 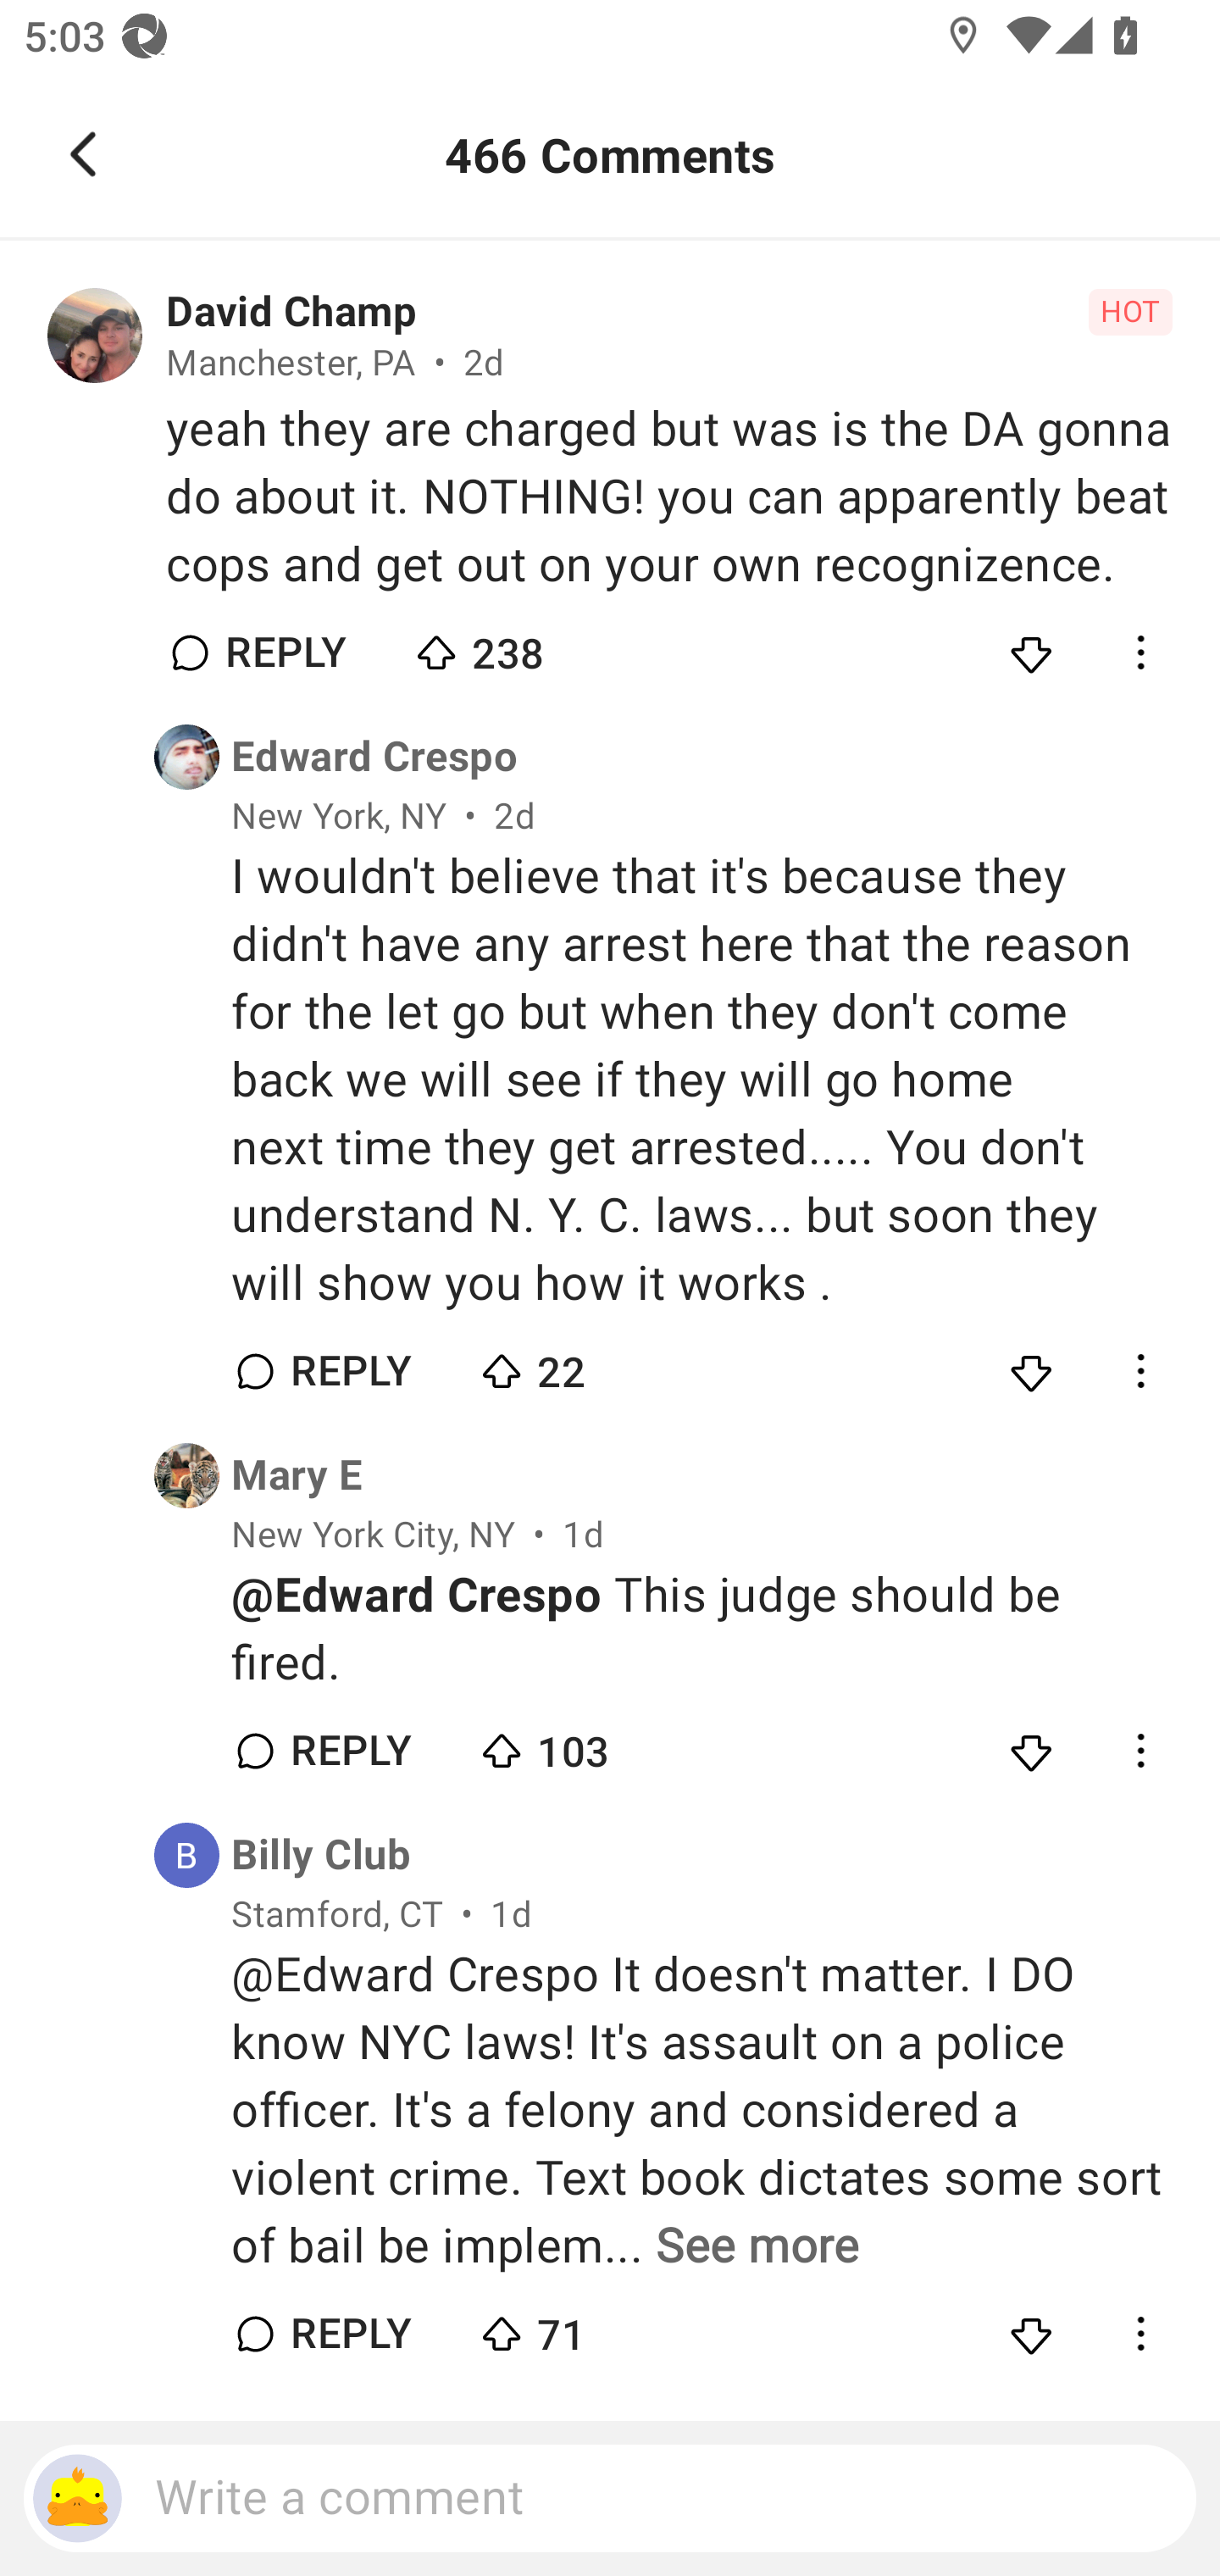 I want to click on REPLY, so click(x=349, y=2335).